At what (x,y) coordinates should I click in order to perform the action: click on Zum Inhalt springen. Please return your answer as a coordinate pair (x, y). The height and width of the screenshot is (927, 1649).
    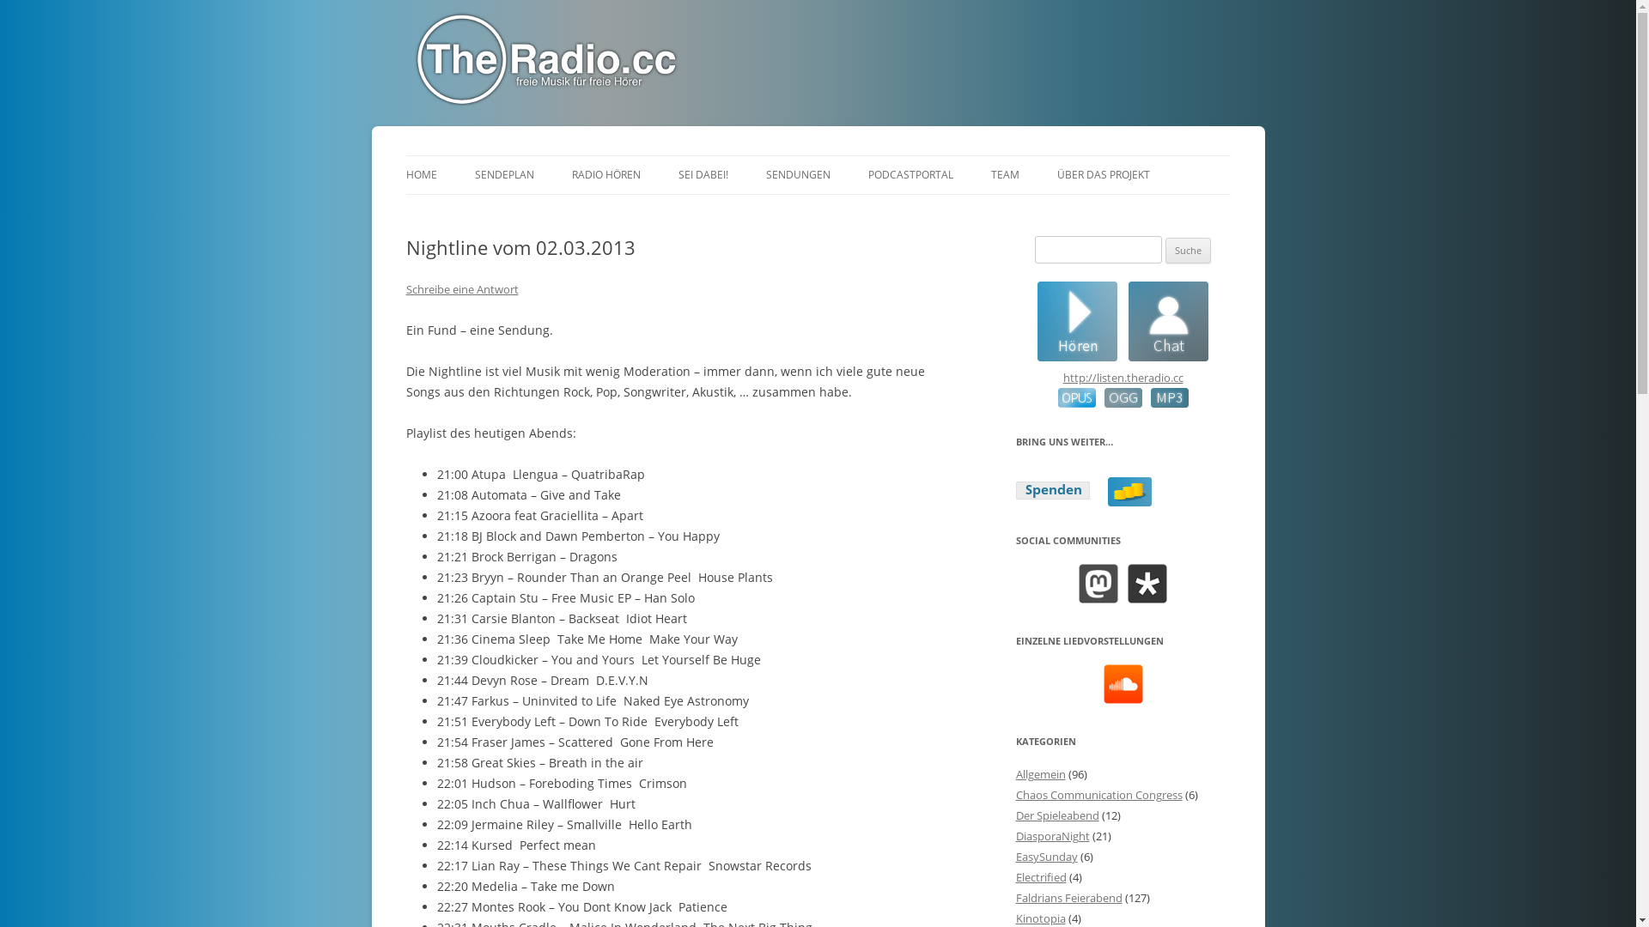
    Looking at the image, I should click on (818, 156).